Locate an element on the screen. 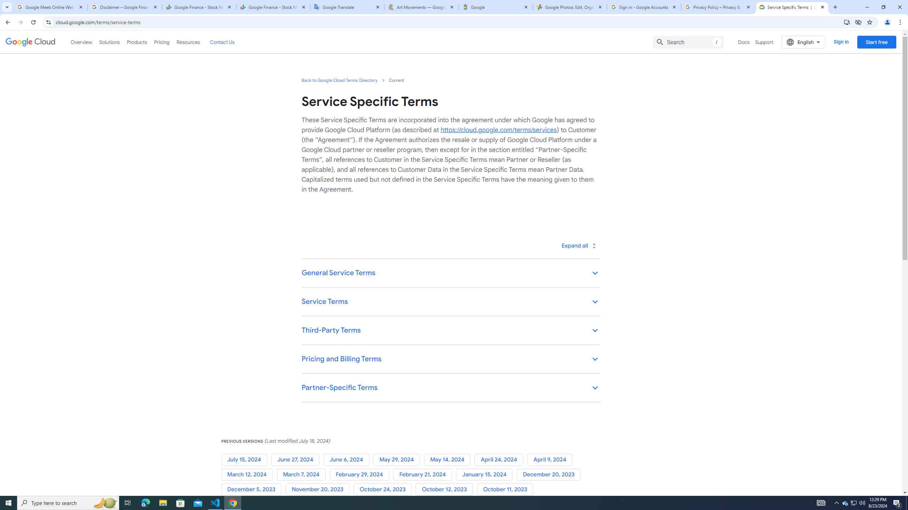 This screenshot has width=908, height=510. Install Google Cloud is located at coordinates (847, 22).